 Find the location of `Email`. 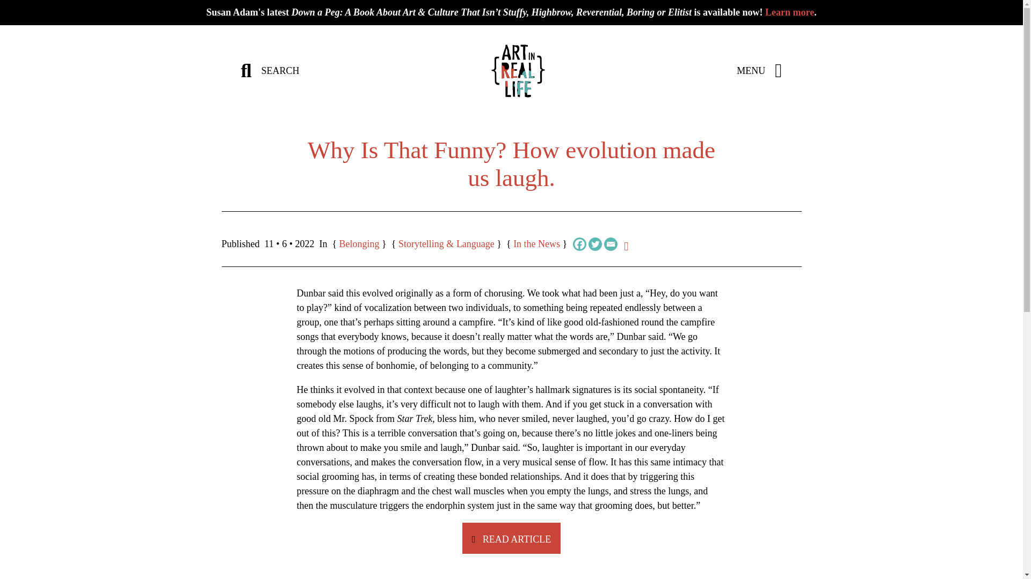

Email is located at coordinates (611, 243).